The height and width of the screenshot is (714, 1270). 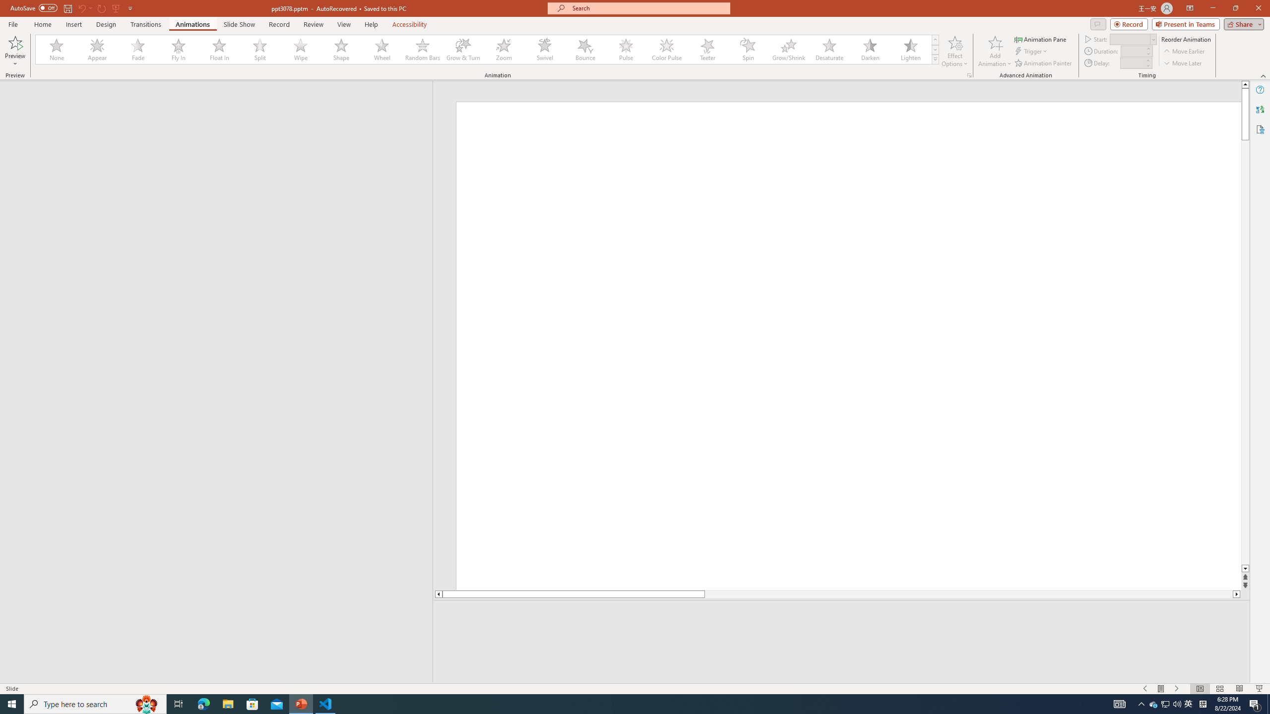 What do you see at coordinates (1200, 689) in the screenshot?
I see `Normal` at bounding box center [1200, 689].